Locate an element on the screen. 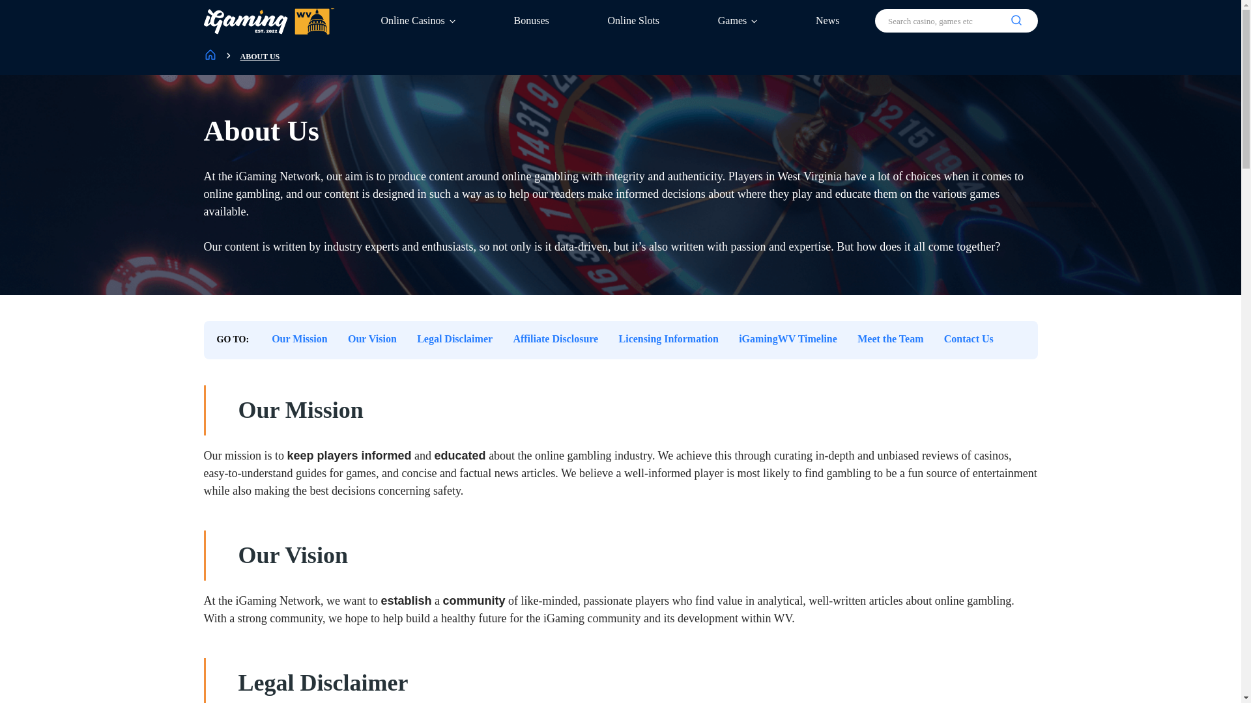 Image resolution: width=1251 pixels, height=703 pixels. Contact Us is located at coordinates (968, 340).